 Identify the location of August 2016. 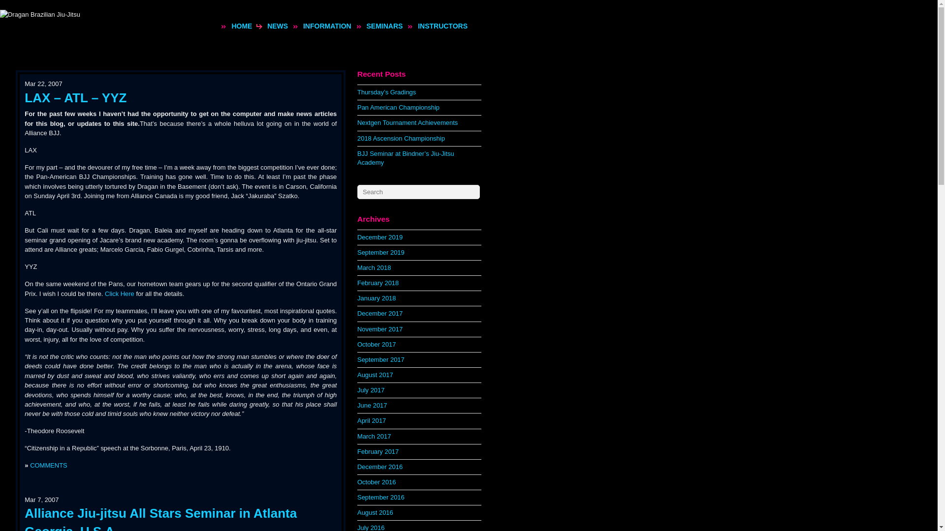
(375, 512).